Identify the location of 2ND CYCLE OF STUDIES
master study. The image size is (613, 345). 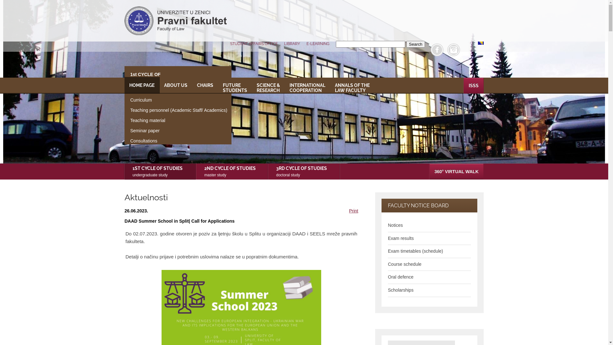
(232, 172).